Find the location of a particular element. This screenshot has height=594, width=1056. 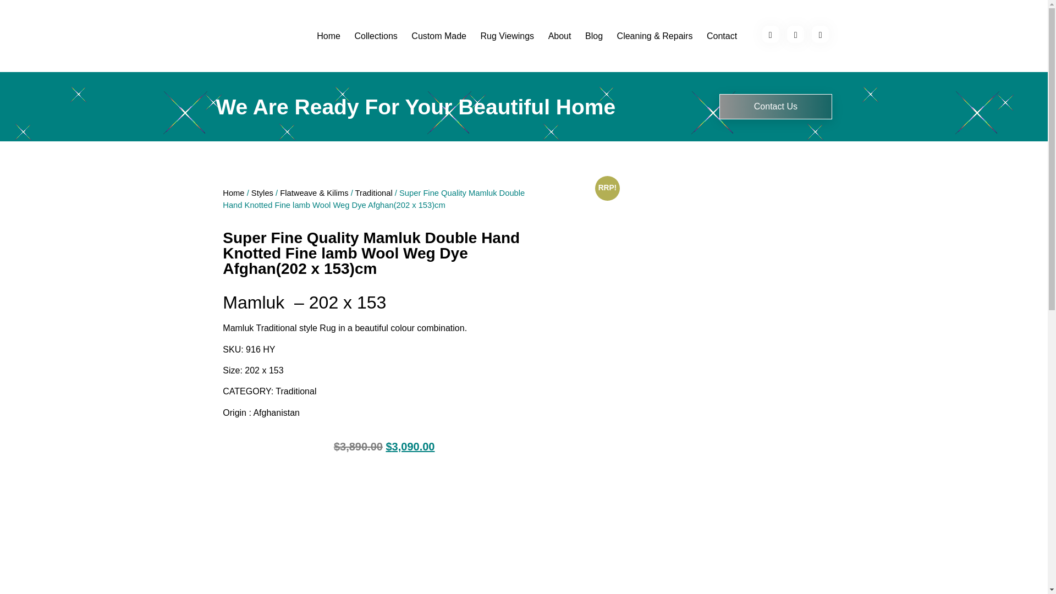

Custom Made is located at coordinates (439, 36).